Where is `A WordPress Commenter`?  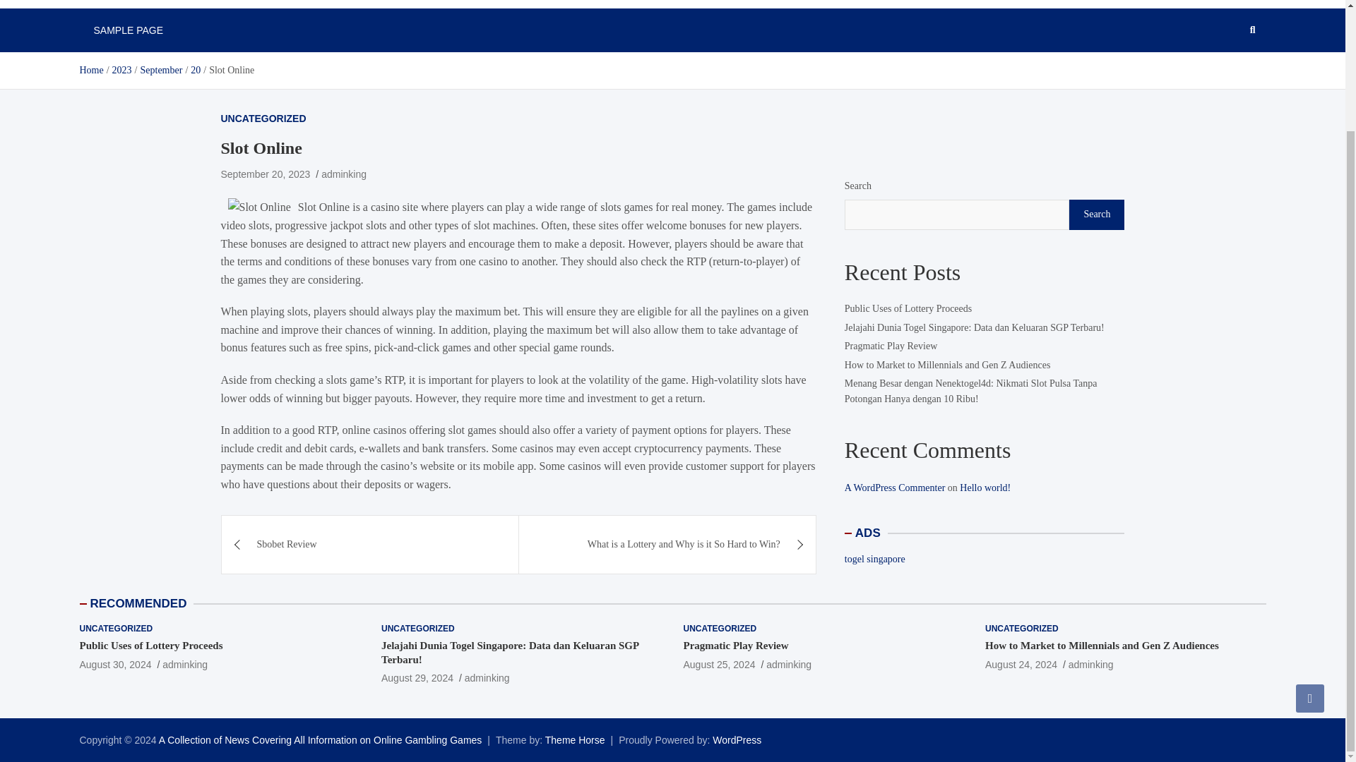
A WordPress Commenter is located at coordinates (895, 487).